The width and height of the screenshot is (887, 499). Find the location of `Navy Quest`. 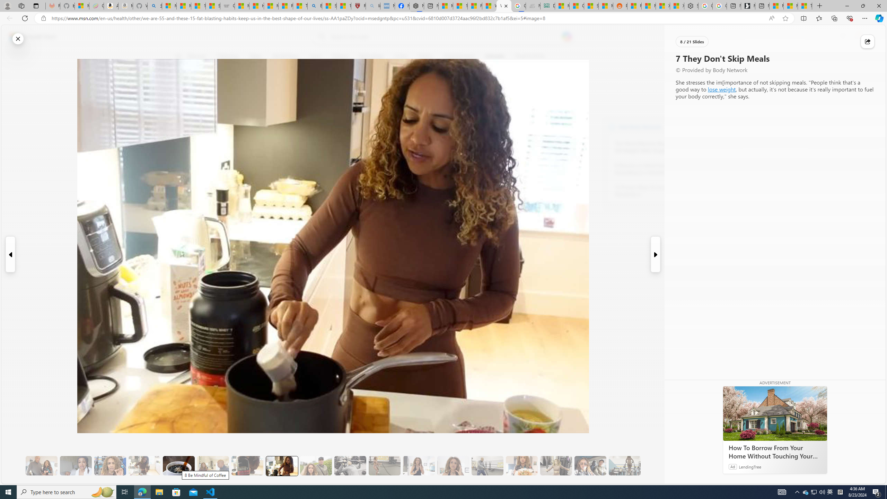

Navy Quest is located at coordinates (532, 6).